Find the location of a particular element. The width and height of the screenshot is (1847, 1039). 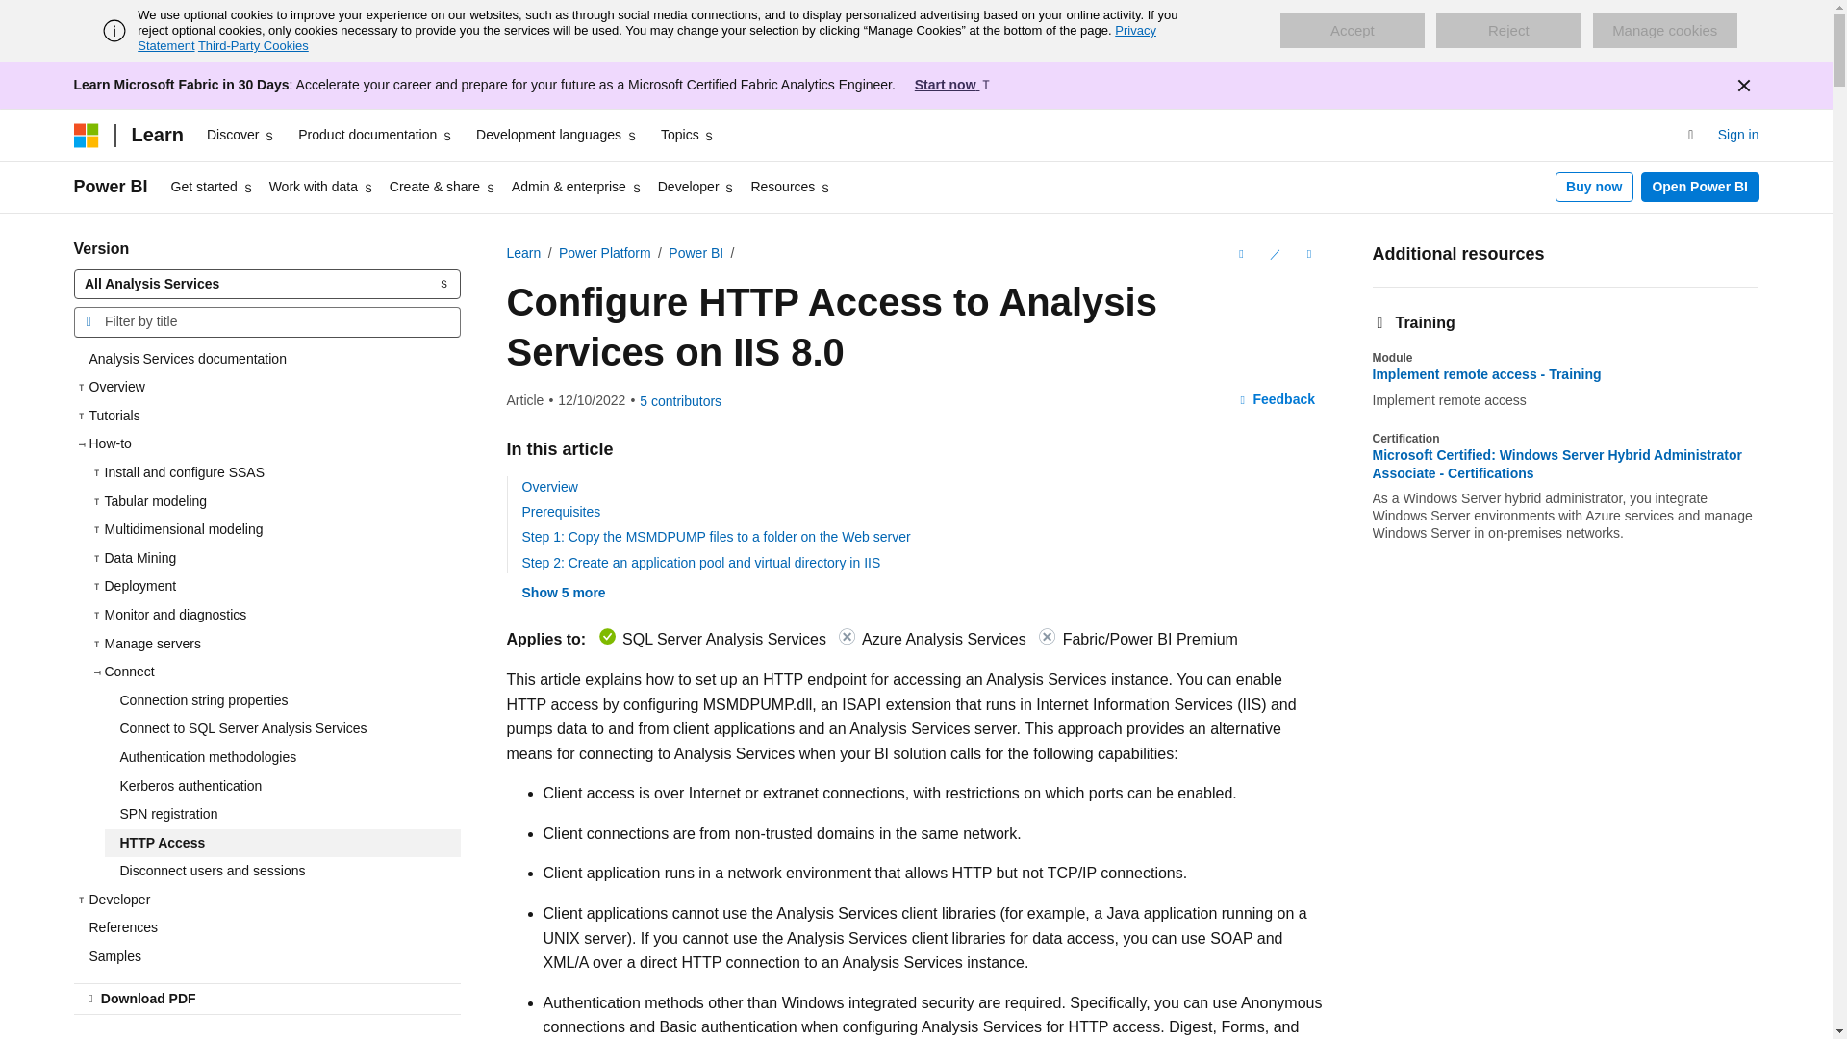

Reject is located at coordinates (1508, 31).